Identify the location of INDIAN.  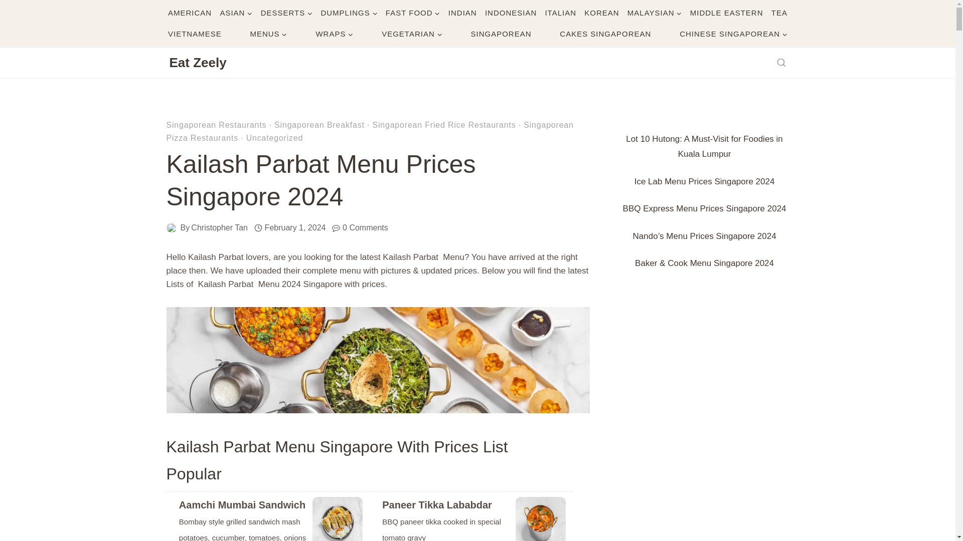
(462, 13).